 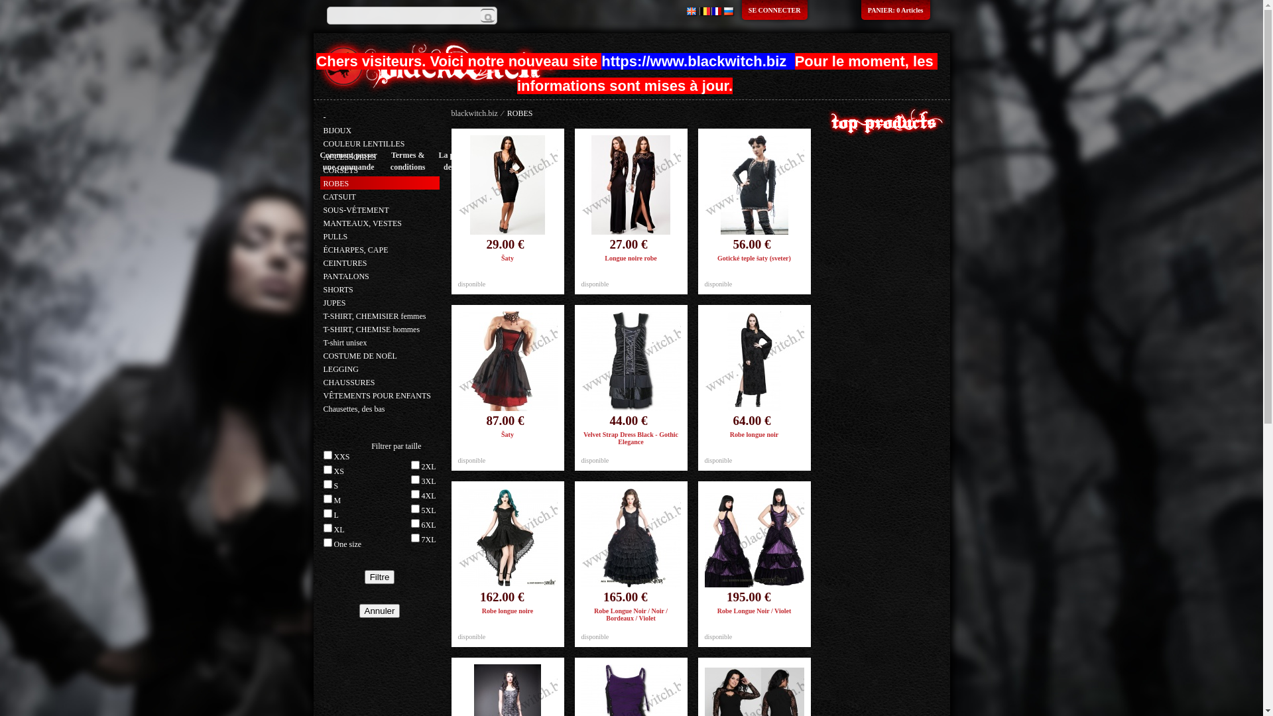 What do you see at coordinates (341, 369) in the screenshot?
I see `LEGGING` at bounding box center [341, 369].